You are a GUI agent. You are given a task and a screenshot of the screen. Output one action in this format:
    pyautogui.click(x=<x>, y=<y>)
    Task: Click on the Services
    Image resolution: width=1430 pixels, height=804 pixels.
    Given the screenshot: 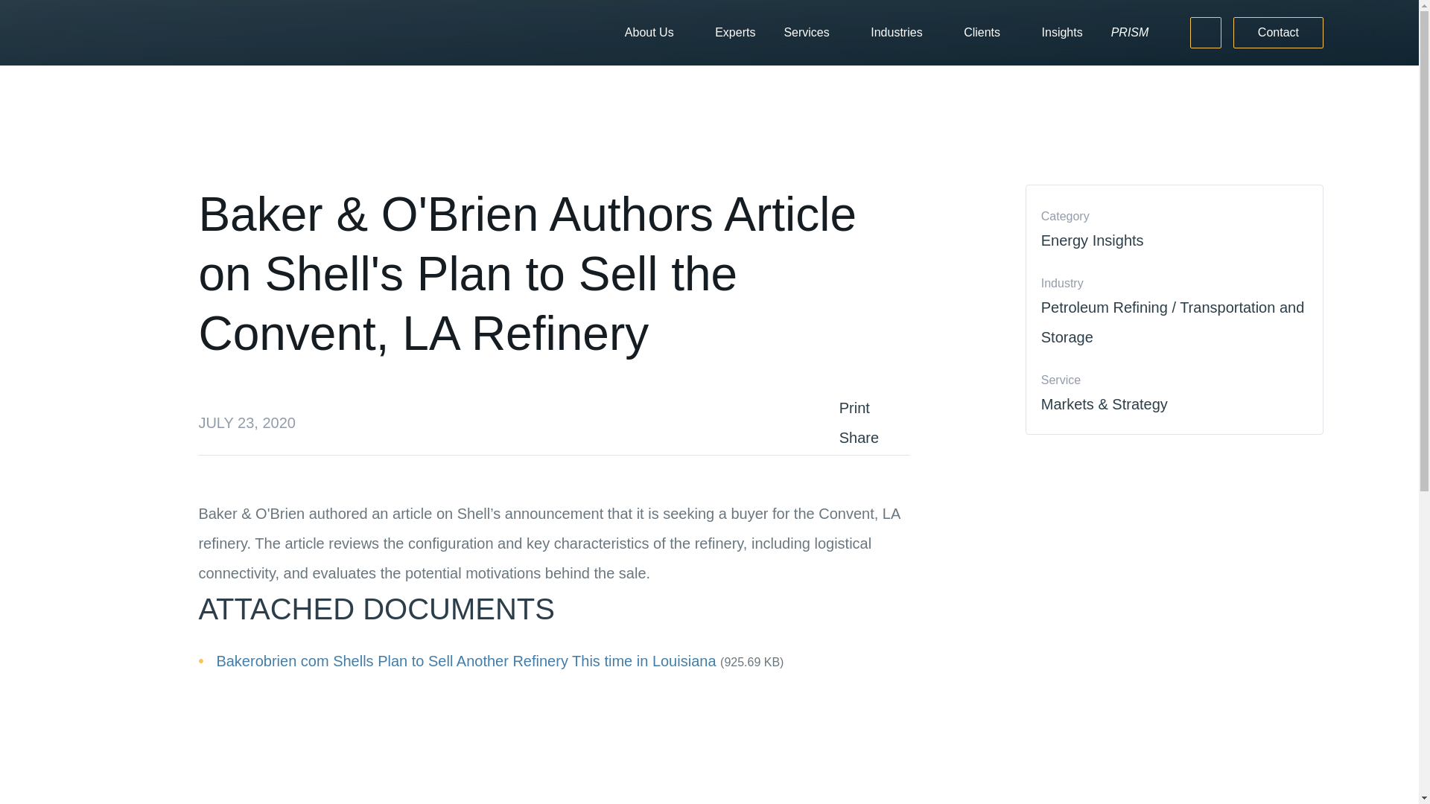 What is the action you would take?
    pyautogui.click(x=806, y=33)
    